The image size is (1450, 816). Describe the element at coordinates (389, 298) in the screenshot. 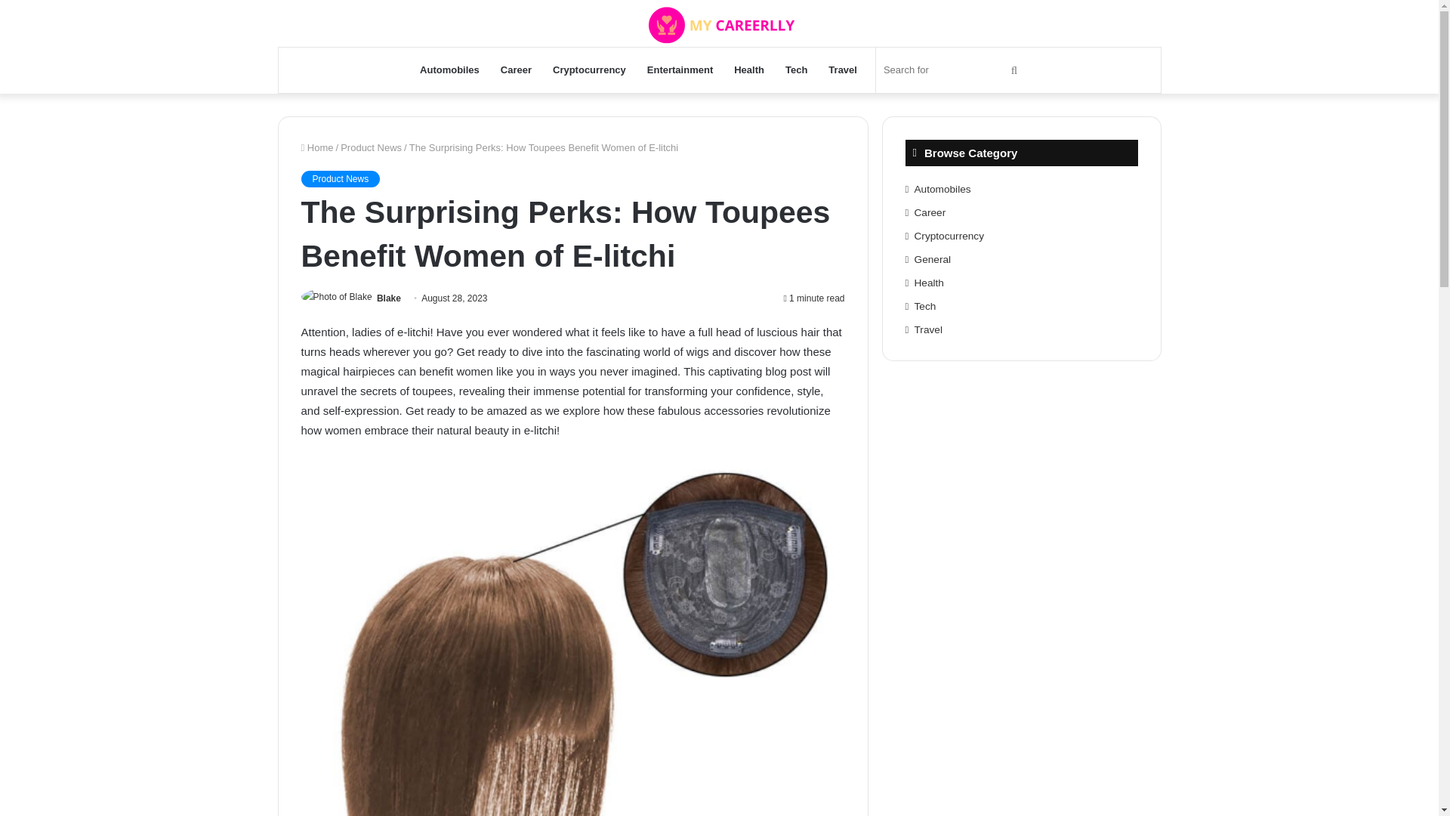

I see `Blake` at that location.